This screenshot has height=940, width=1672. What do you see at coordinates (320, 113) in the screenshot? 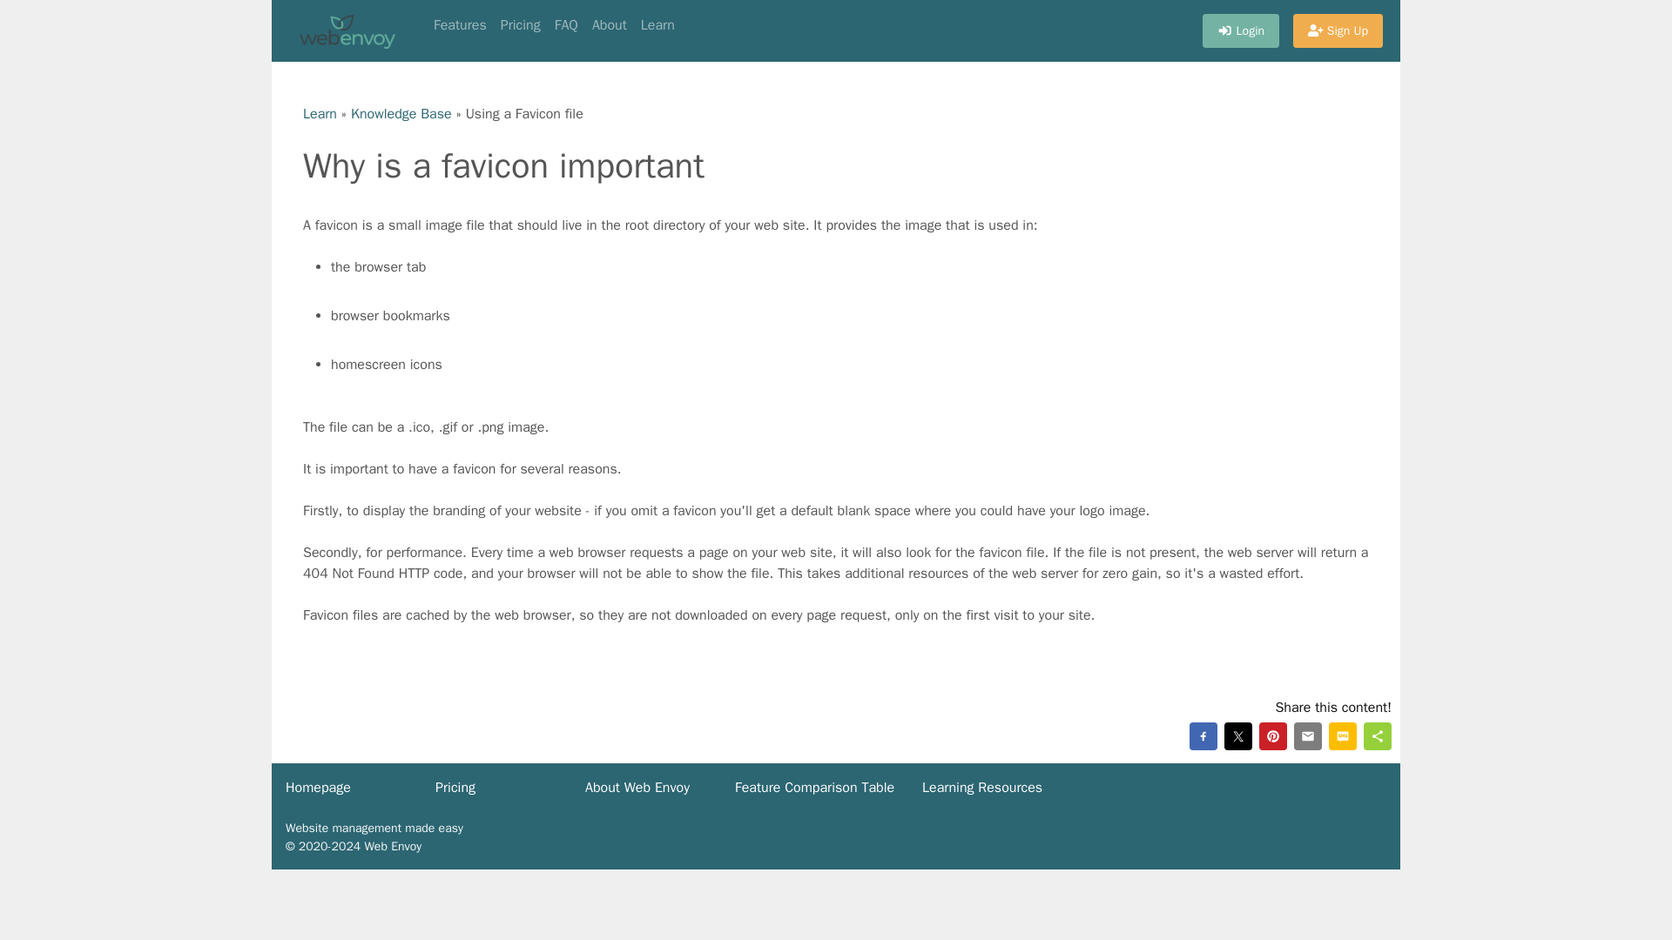
I see `Learn` at bounding box center [320, 113].